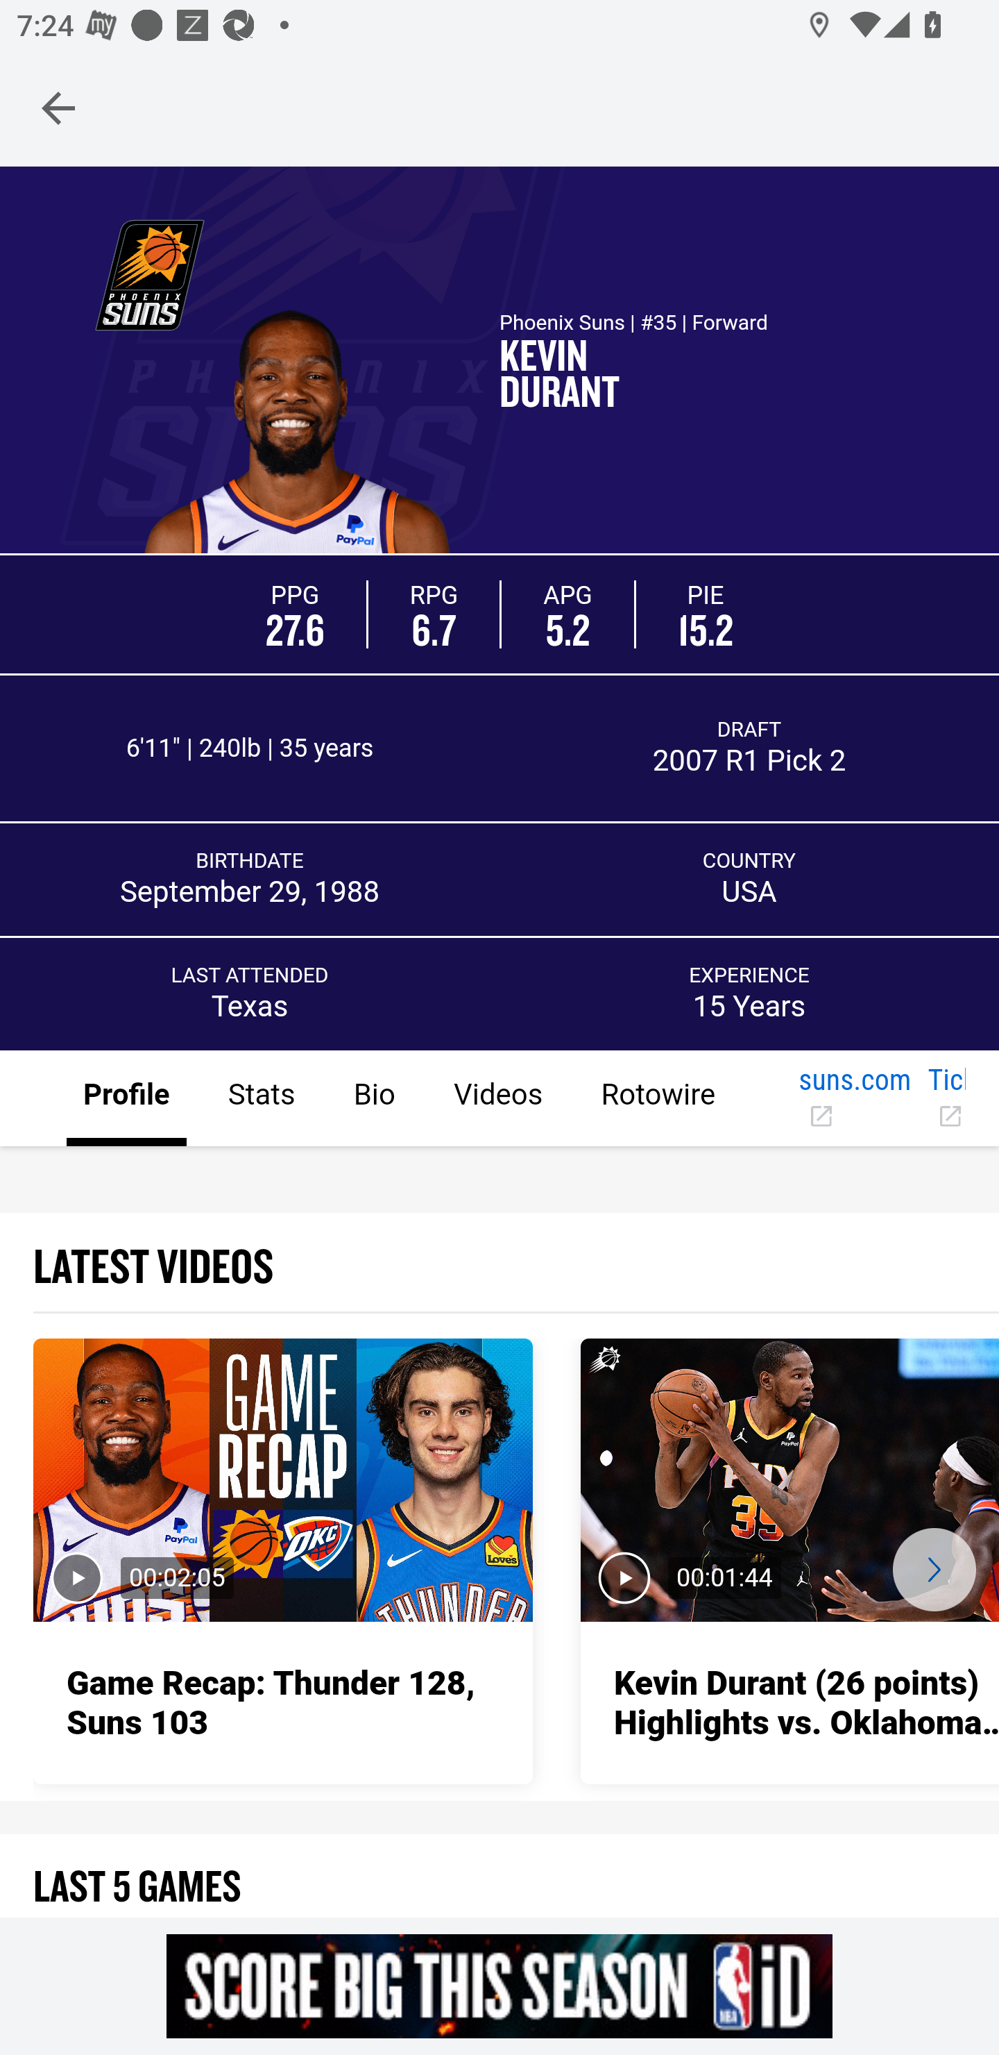  Describe the element at coordinates (261, 1099) in the screenshot. I see `Stats` at that location.